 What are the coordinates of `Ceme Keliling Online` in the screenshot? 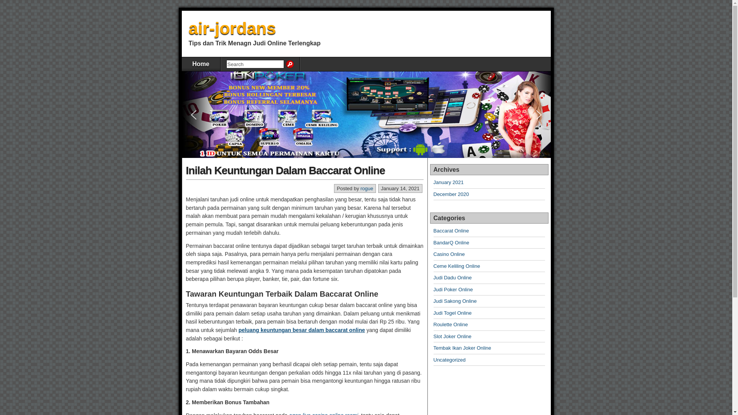 It's located at (457, 266).